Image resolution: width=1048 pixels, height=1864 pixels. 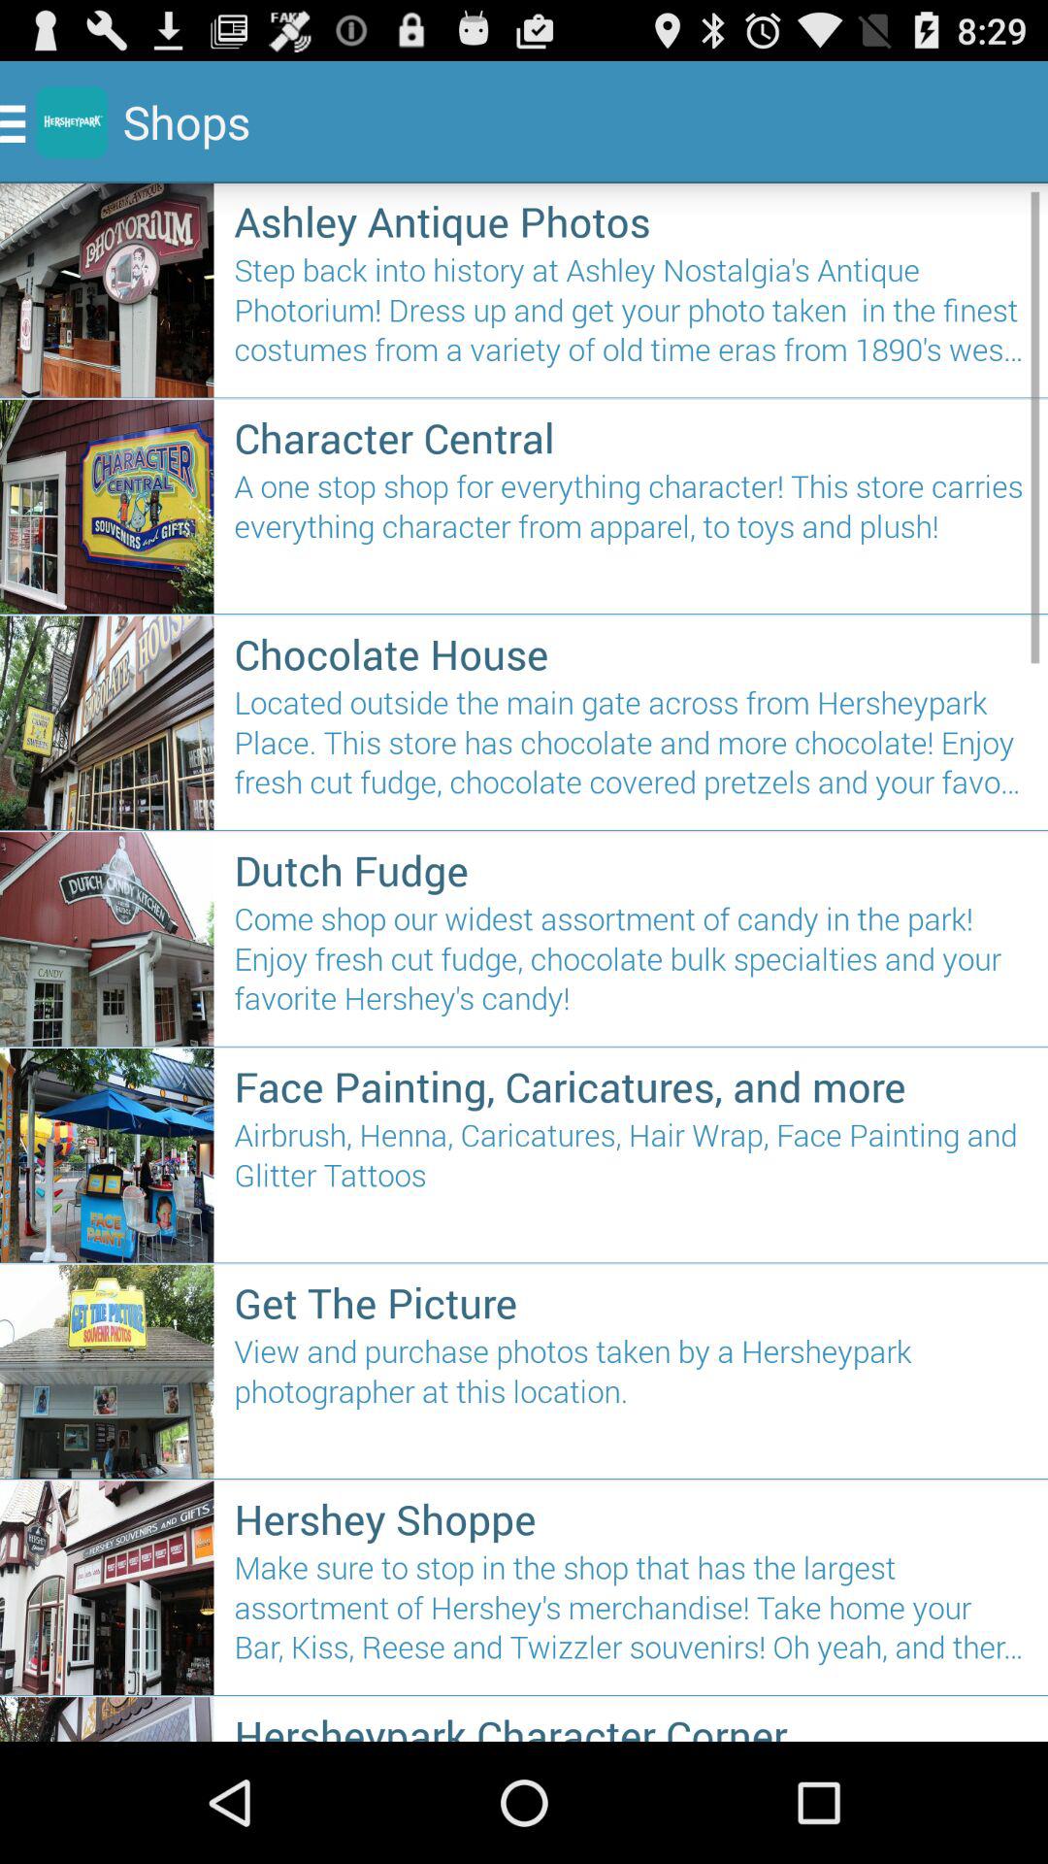 I want to click on scroll to dutch fudge, so click(x=631, y=870).